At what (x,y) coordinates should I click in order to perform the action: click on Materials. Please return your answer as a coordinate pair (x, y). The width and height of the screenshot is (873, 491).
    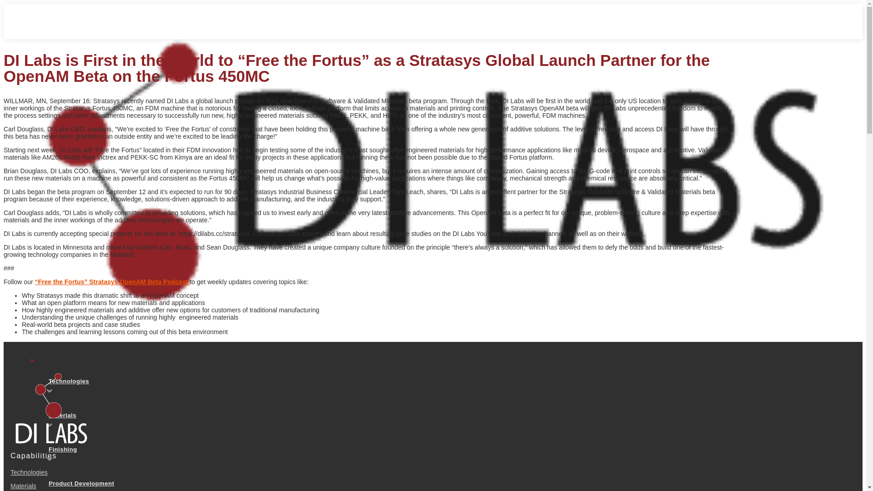
    Looking at the image, I should click on (24, 486).